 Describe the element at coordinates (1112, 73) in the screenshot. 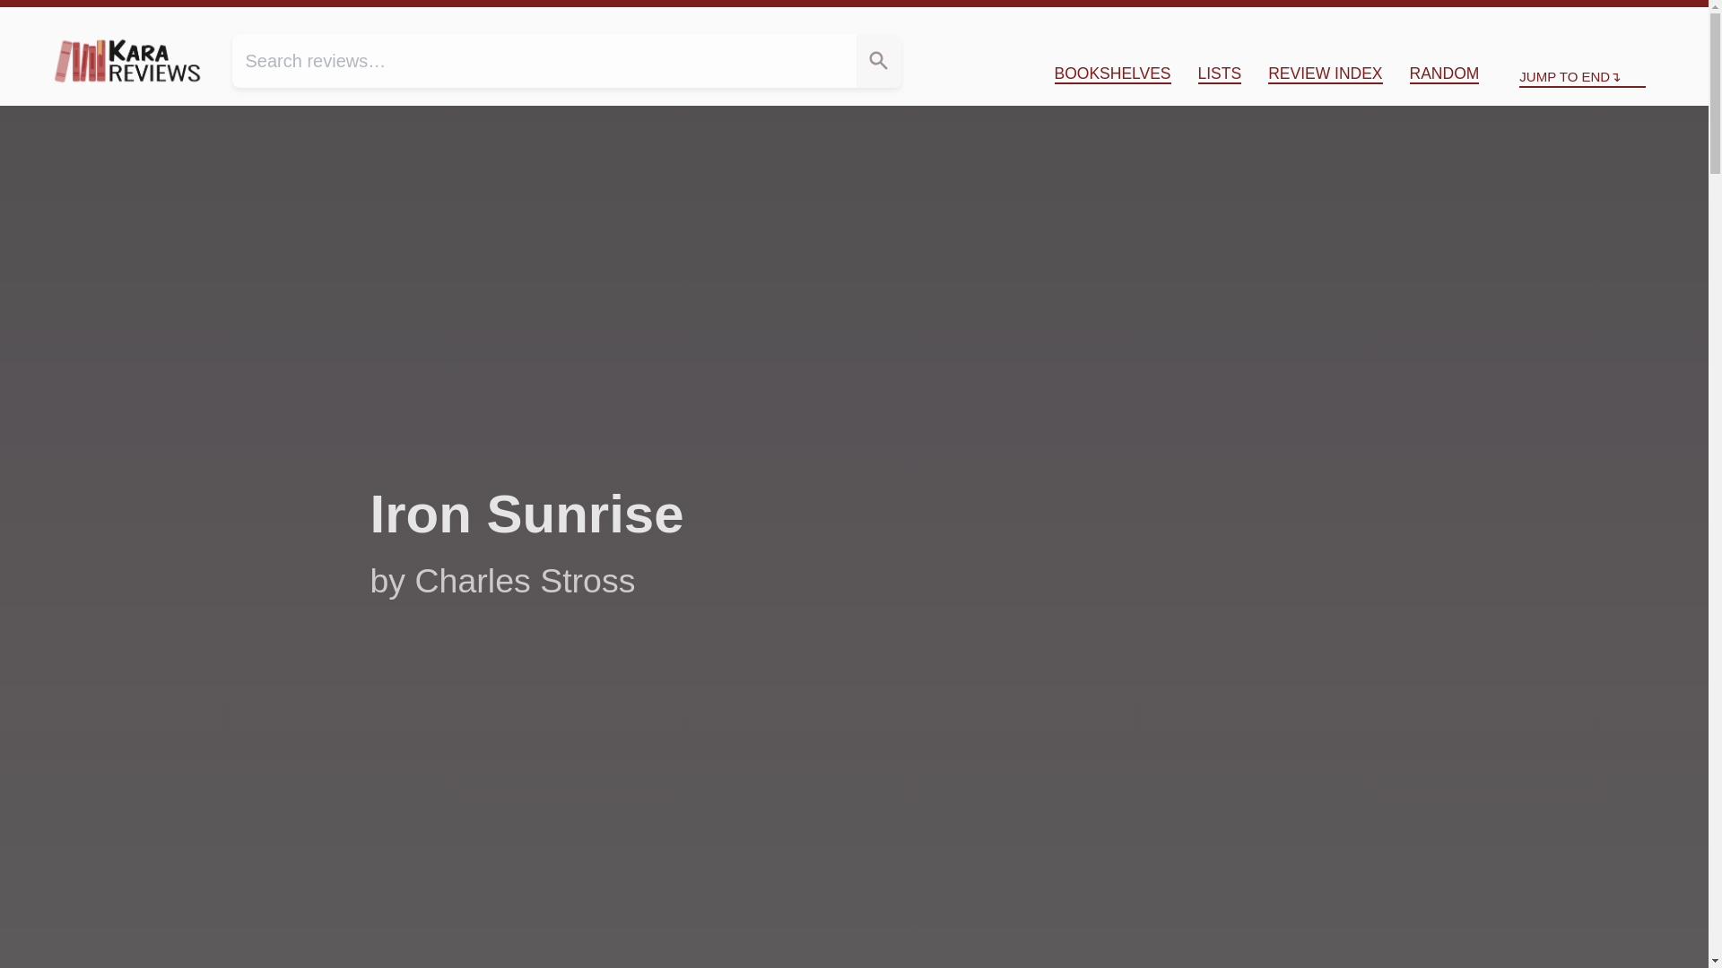

I see `BOOKSHELVES` at that location.